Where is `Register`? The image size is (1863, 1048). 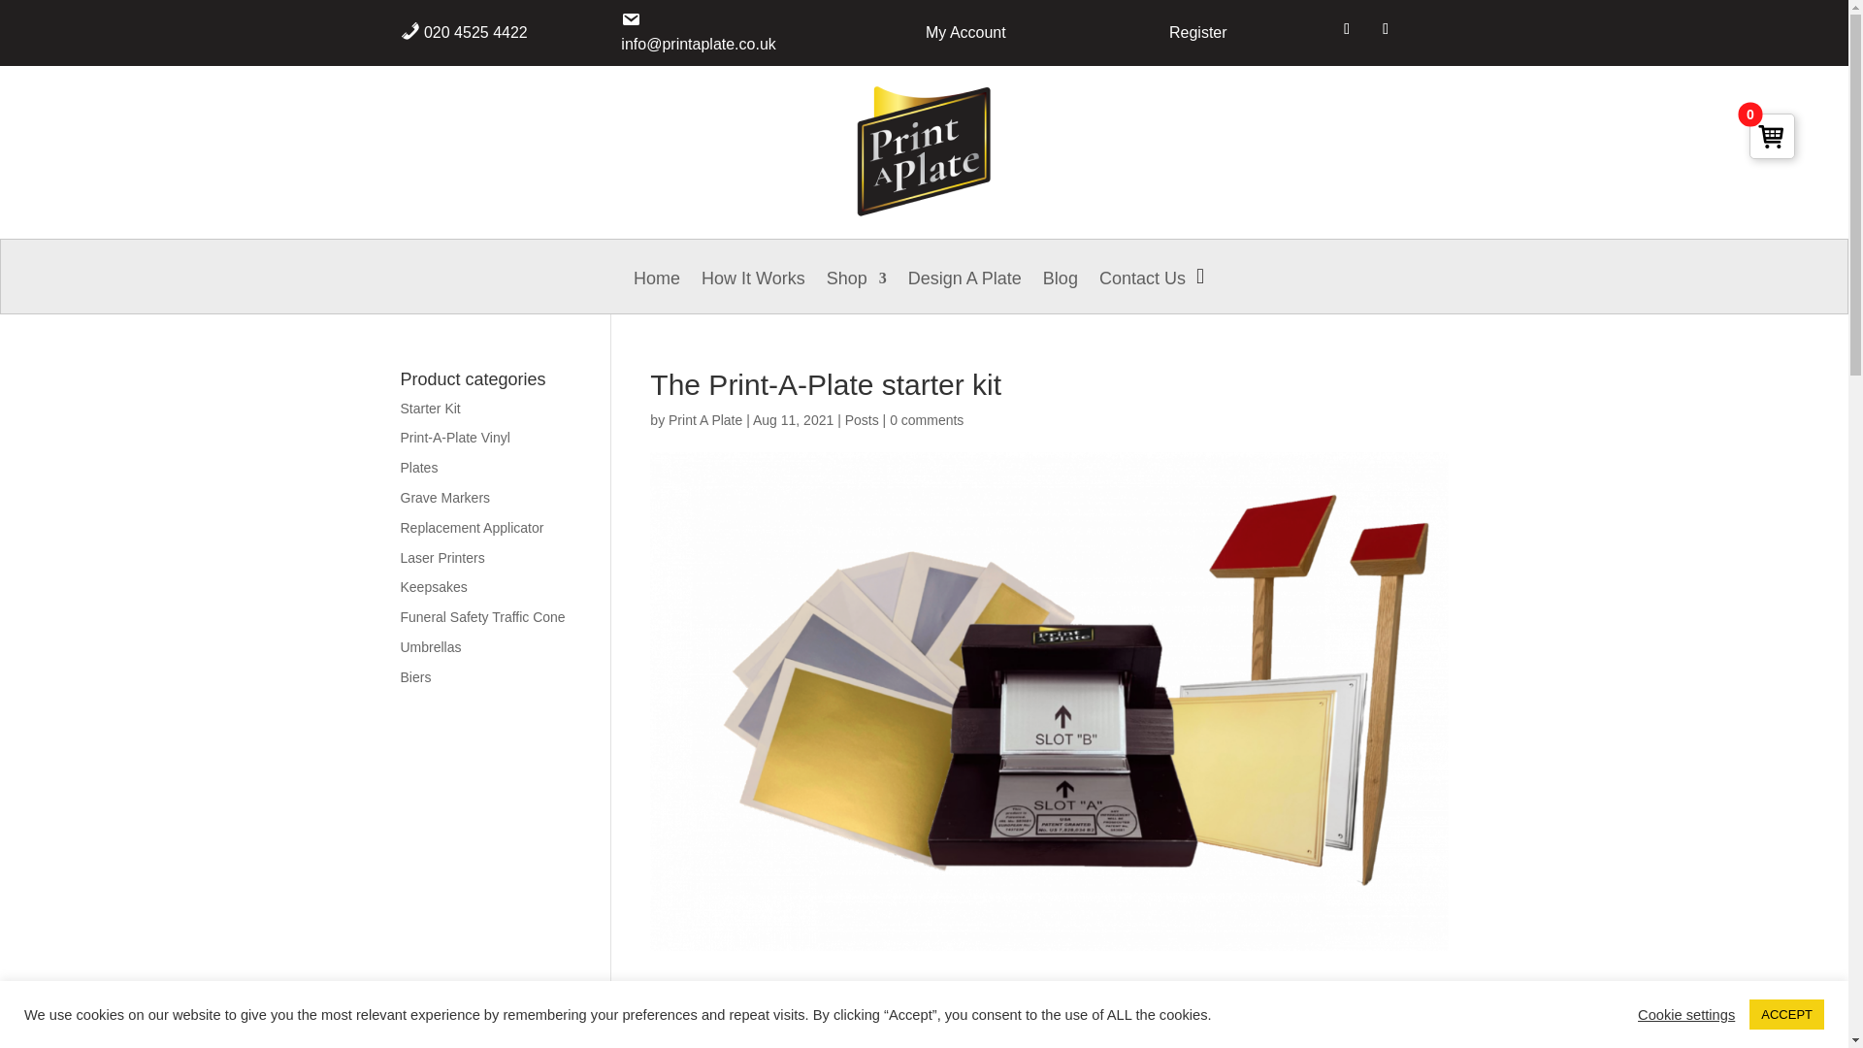
Register is located at coordinates (1198, 32).